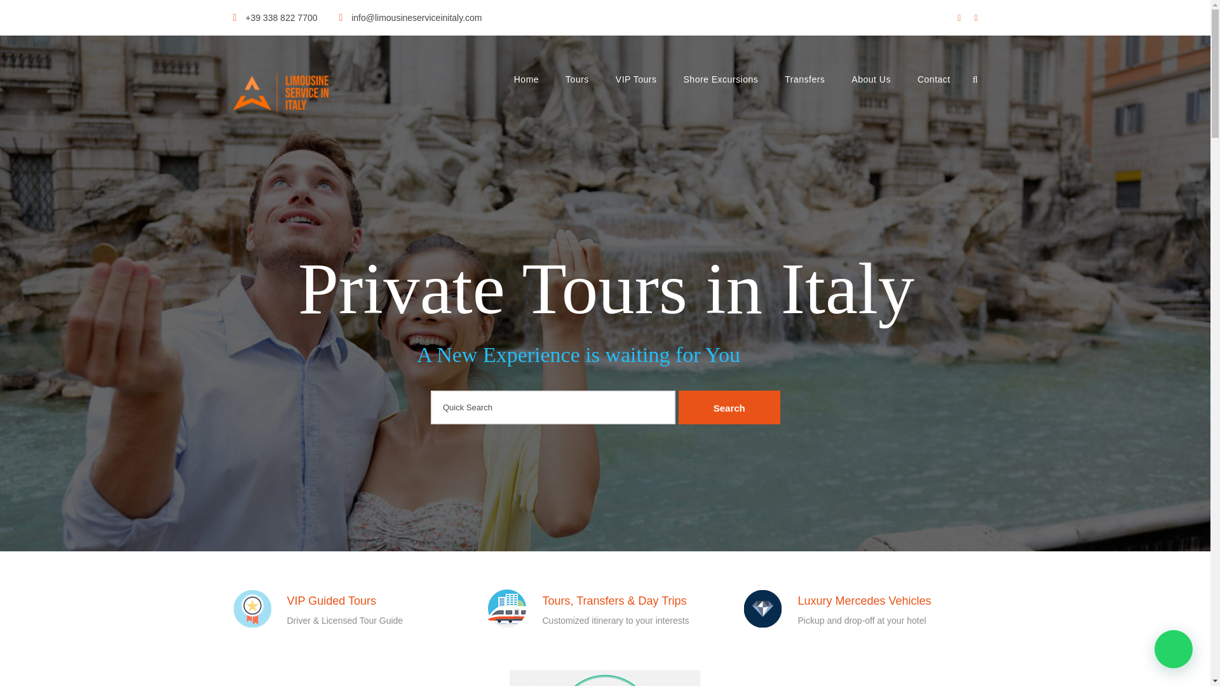 The width and height of the screenshot is (1220, 686). I want to click on Search, so click(729, 407).